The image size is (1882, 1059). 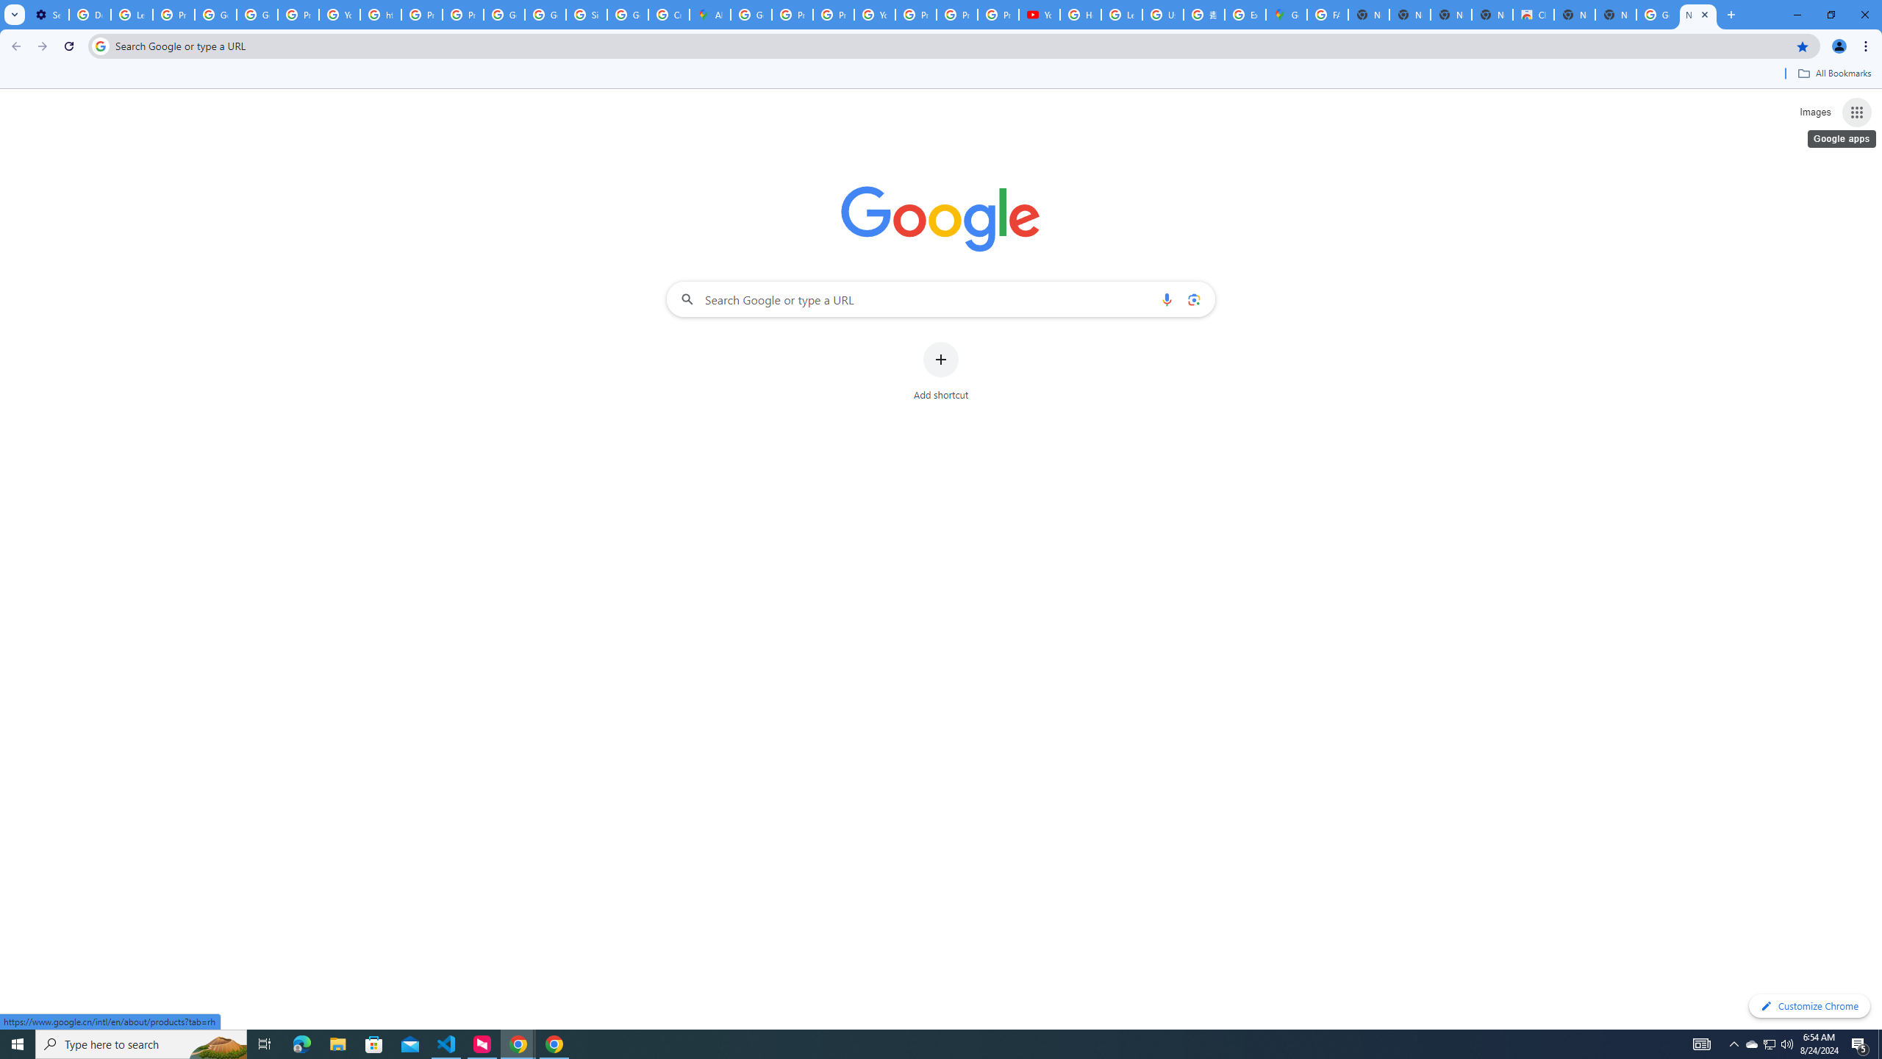 What do you see at coordinates (1286, 15) in the screenshot?
I see `Google Maps` at bounding box center [1286, 15].